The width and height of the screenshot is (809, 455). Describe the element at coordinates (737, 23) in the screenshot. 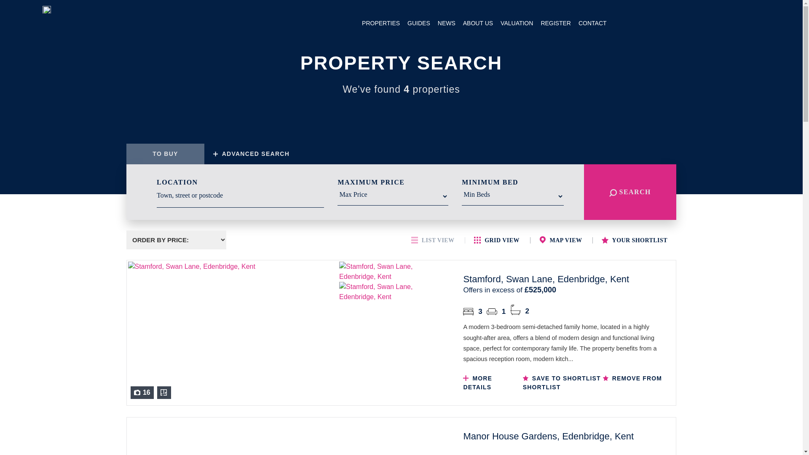

I see `EXPERT VALUATION` at that location.